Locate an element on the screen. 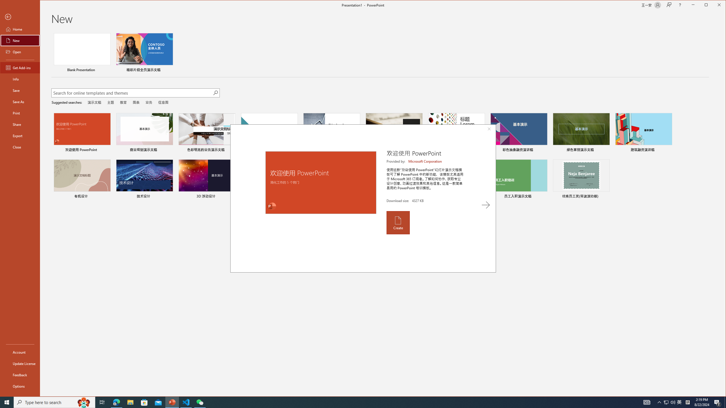 This screenshot has width=726, height=408. File Explorer is located at coordinates (130, 402).